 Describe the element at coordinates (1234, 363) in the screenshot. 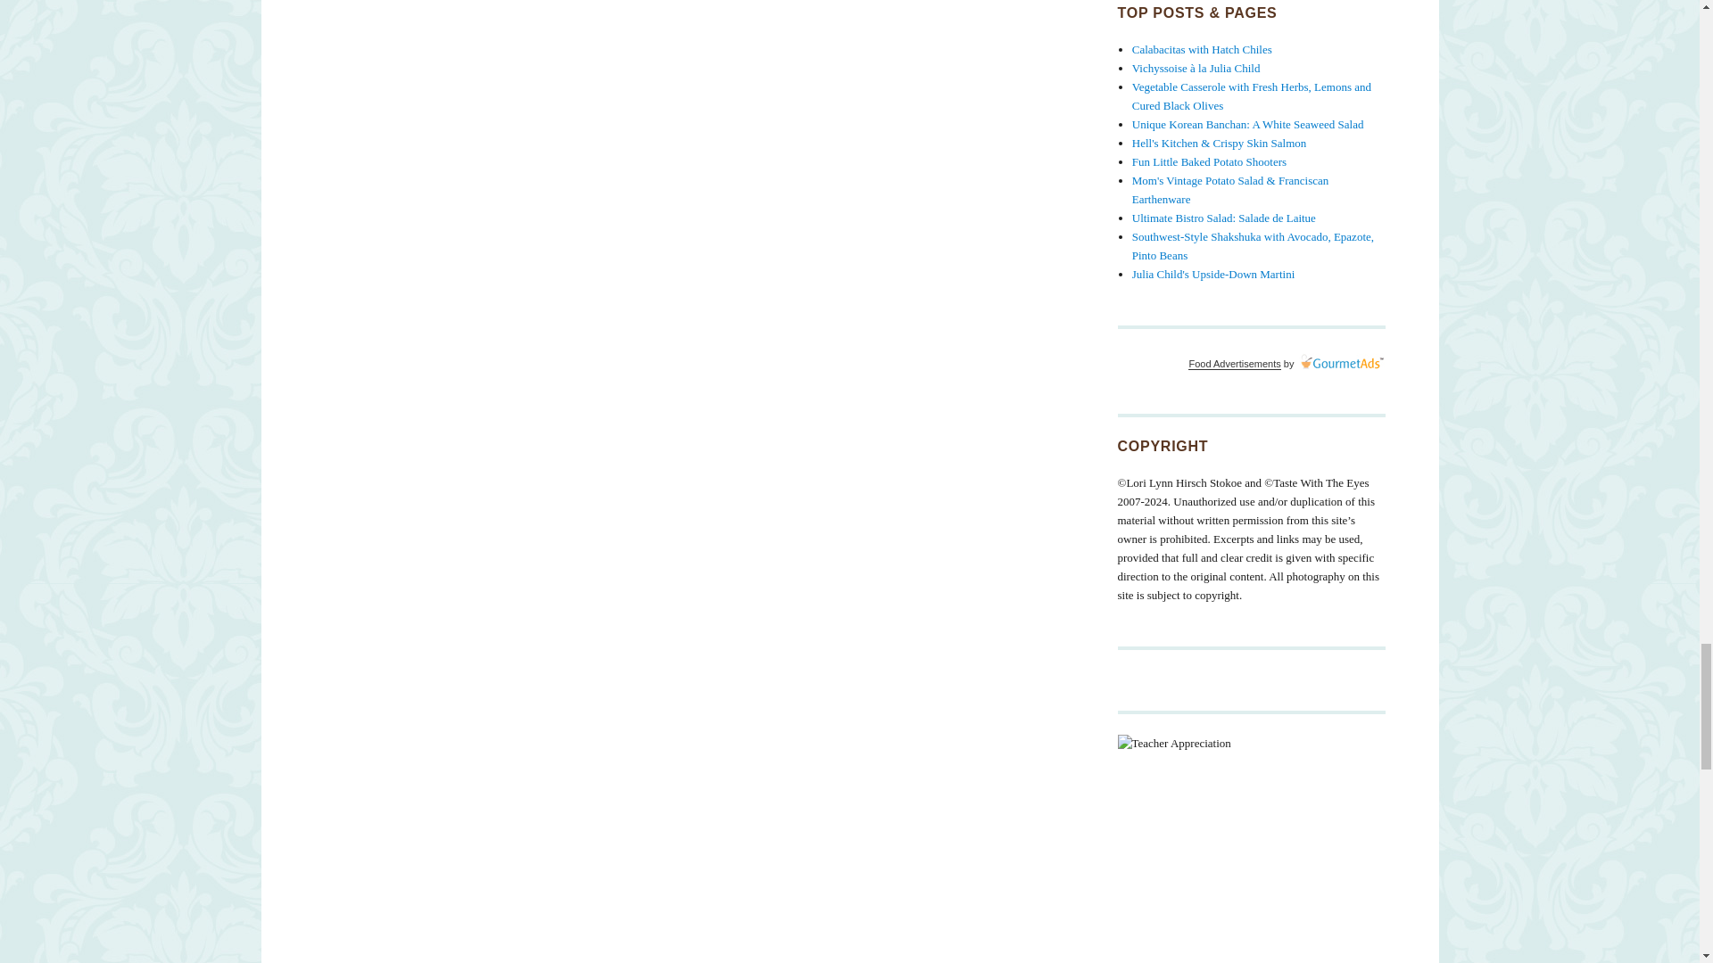

I see `Food Advertisements` at that location.